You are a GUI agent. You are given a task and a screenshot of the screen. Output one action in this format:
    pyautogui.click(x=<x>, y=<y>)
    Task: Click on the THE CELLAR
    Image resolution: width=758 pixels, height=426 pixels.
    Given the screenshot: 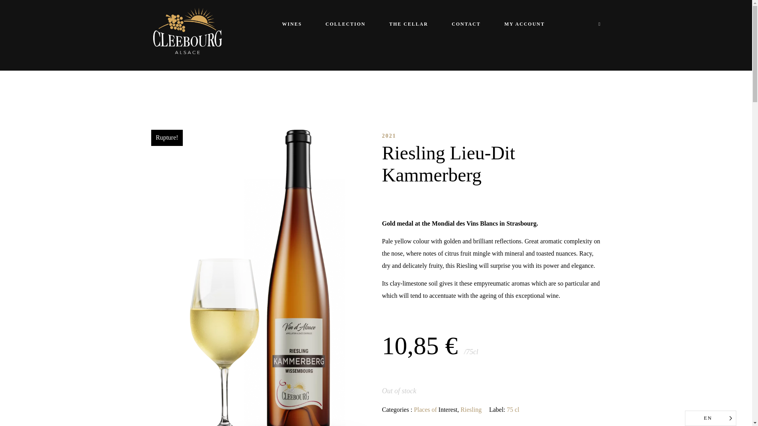 What is the action you would take?
    pyautogui.click(x=408, y=24)
    